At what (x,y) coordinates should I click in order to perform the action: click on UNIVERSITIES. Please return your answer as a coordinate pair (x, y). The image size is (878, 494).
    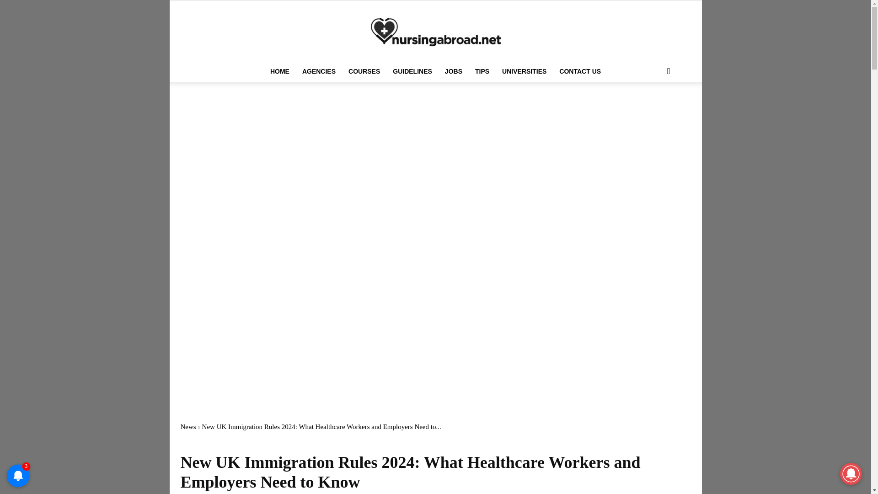
    Looking at the image, I should click on (524, 71).